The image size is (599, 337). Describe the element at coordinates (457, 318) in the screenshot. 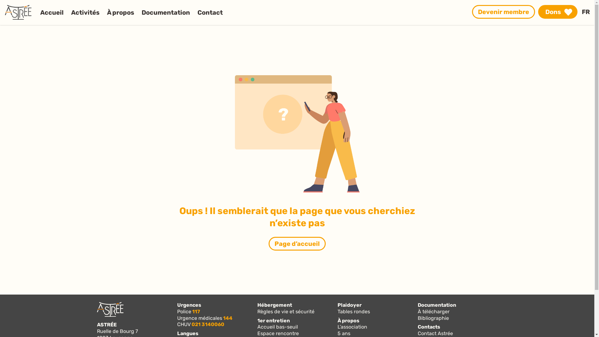

I see `Bibliographie` at that location.